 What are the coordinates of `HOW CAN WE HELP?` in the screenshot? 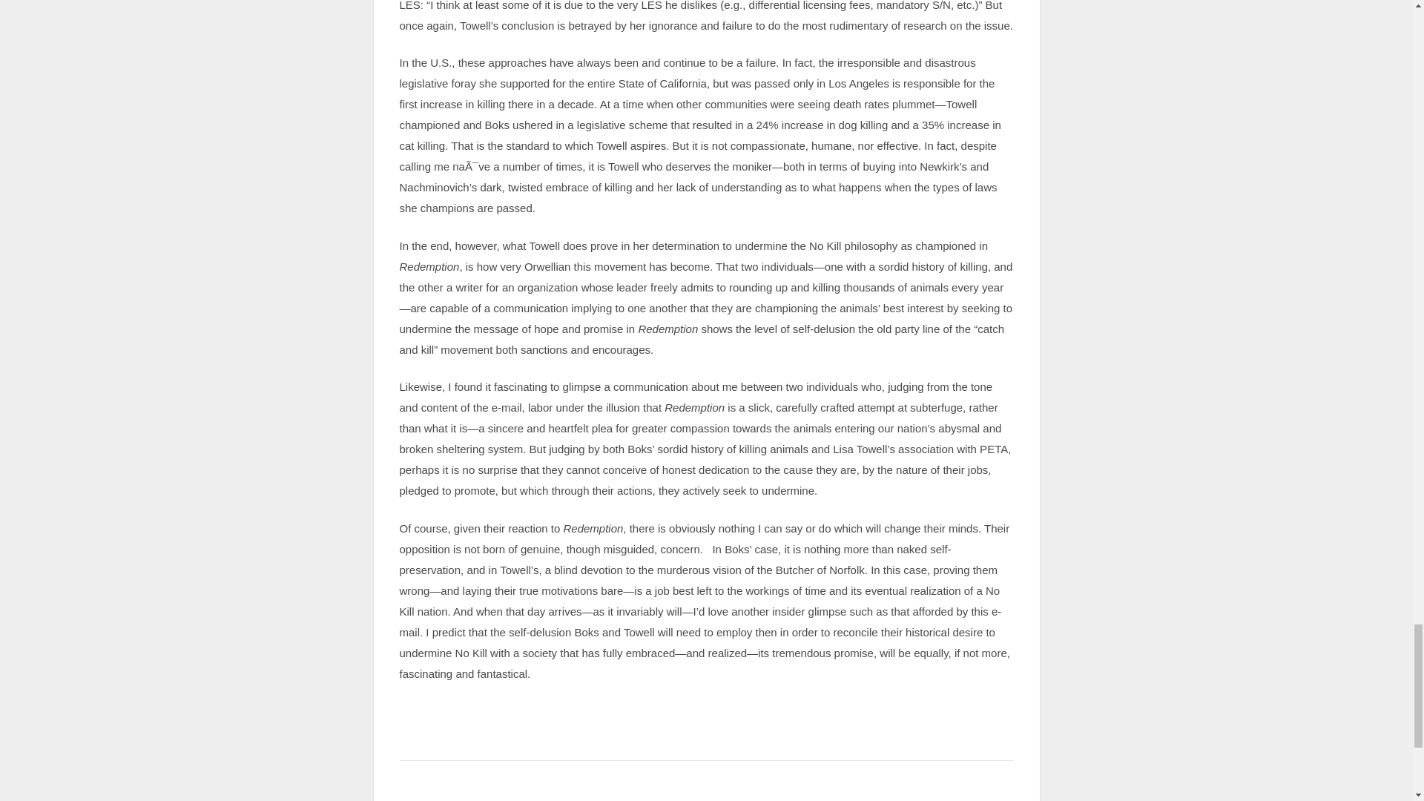 It's located at (917, 792).